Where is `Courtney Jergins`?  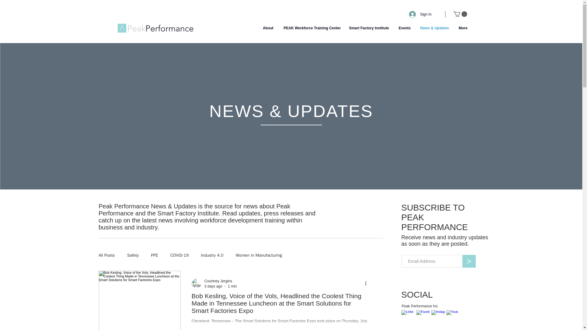 Courtney Jergins is located at coordinates (218, 281).